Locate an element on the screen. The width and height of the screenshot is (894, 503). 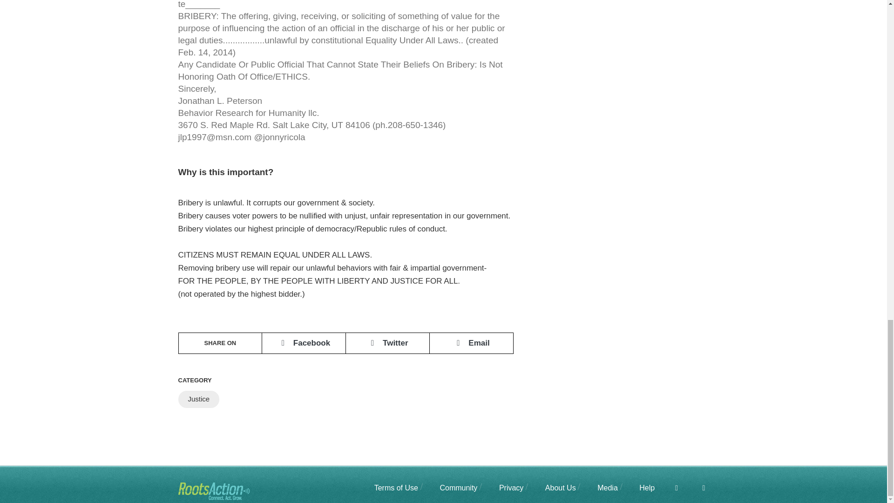
Share on Twitter is located at coordinates (387, 343).